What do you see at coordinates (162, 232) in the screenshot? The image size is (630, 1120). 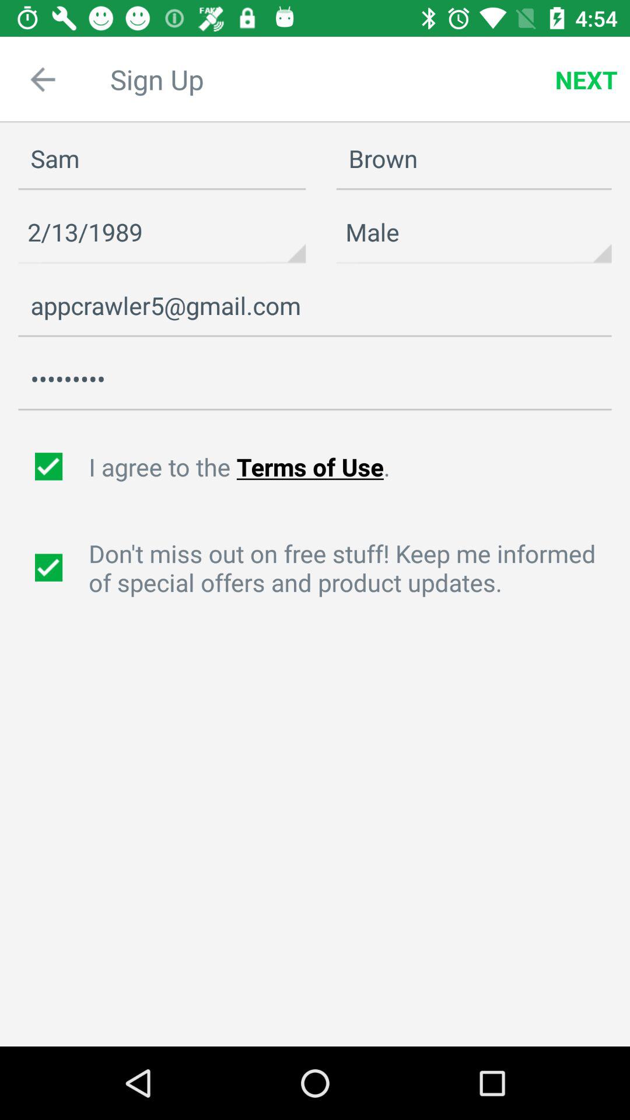 I see `scroll to 2/13/1989 item` at bounding box center [162, 232].